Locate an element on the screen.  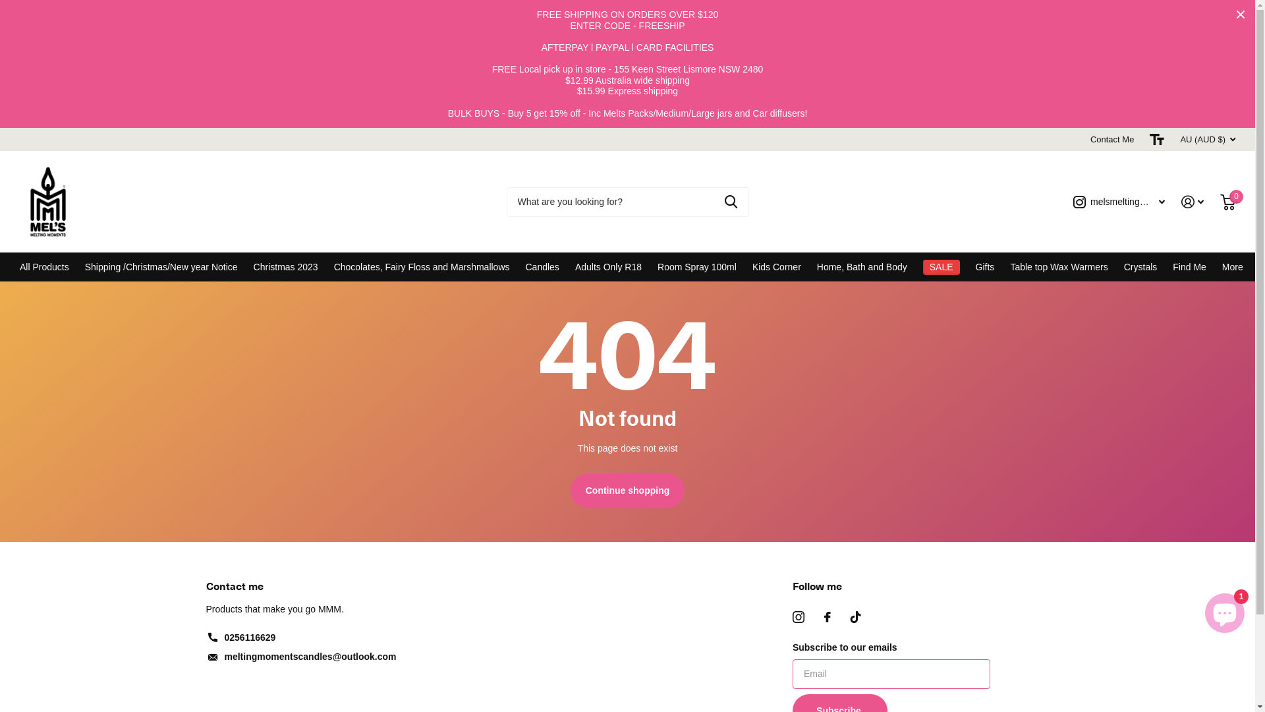
meltingmomentscandles@outlook.com is located at coordinates (310, 657).